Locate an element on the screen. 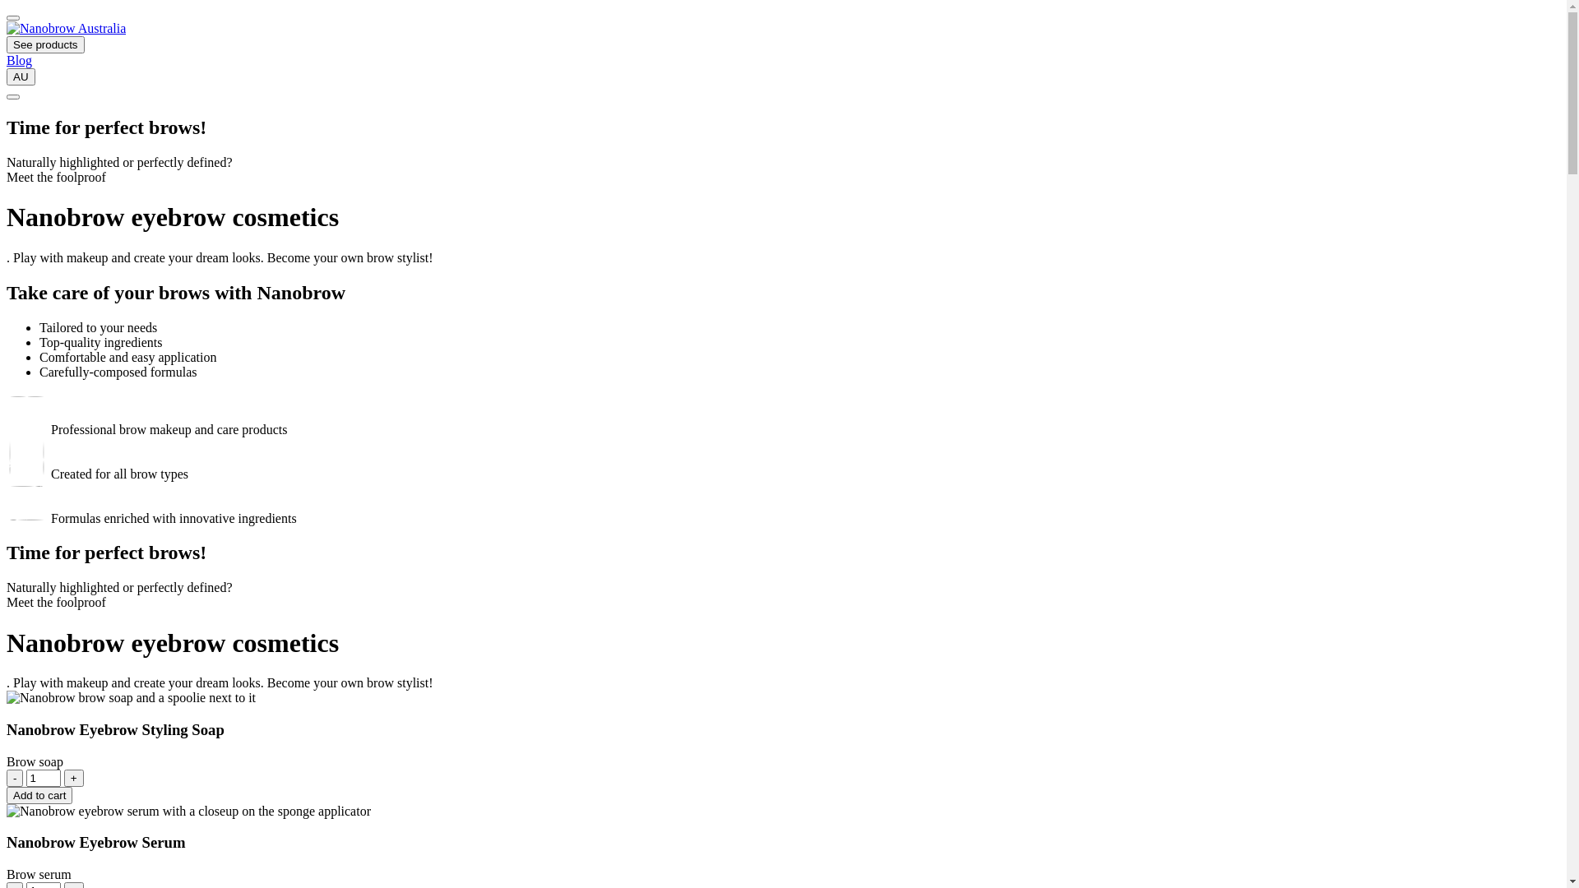 The height and width of the screenshot is (888, 1579). + is located at coordinates (74, 778).